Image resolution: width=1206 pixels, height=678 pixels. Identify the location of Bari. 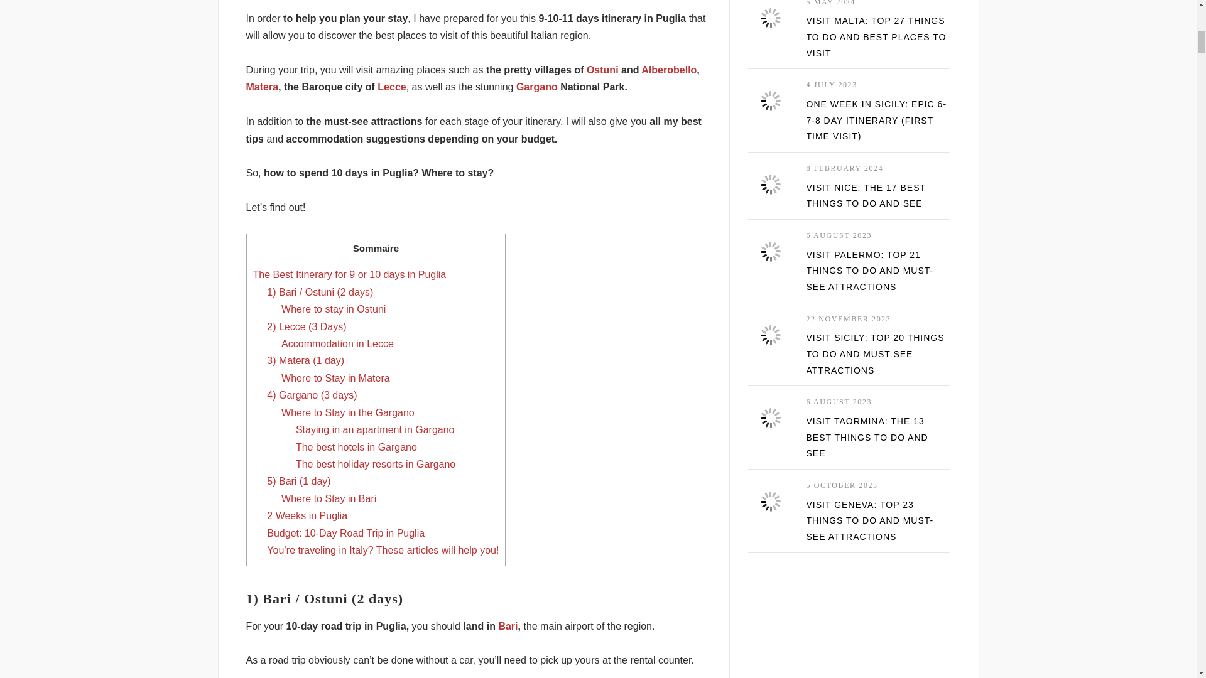
(508, 626).